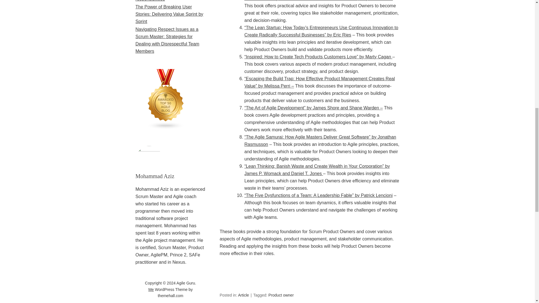 The width and height of the screenshot is (539, 303). I want to click on Article, so click(244, 295).